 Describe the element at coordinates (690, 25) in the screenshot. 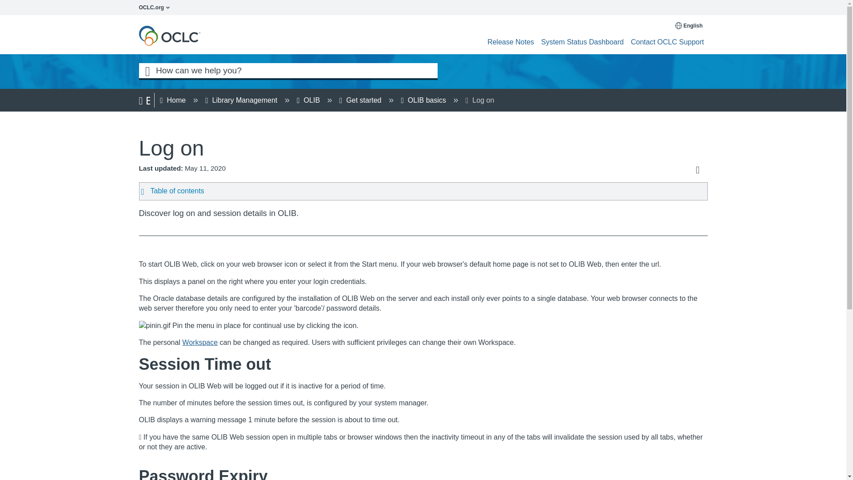

I see `English` at that location.